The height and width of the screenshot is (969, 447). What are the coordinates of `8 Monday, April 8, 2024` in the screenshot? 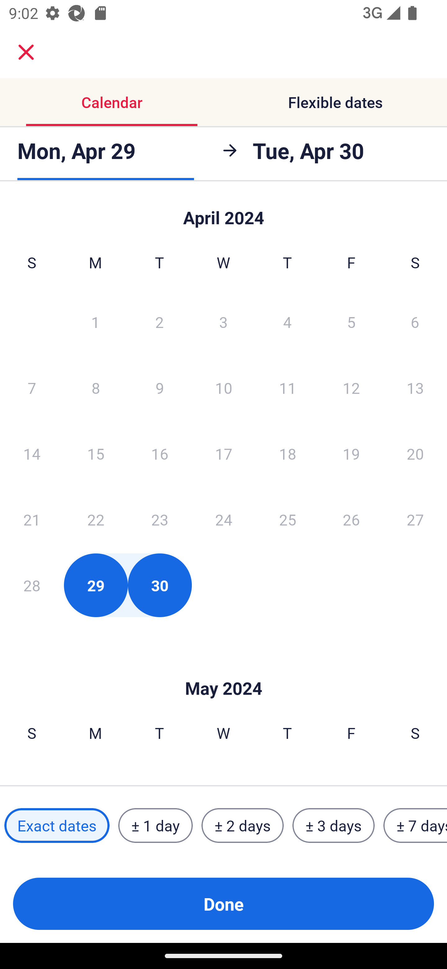 It's located at (96, 388).